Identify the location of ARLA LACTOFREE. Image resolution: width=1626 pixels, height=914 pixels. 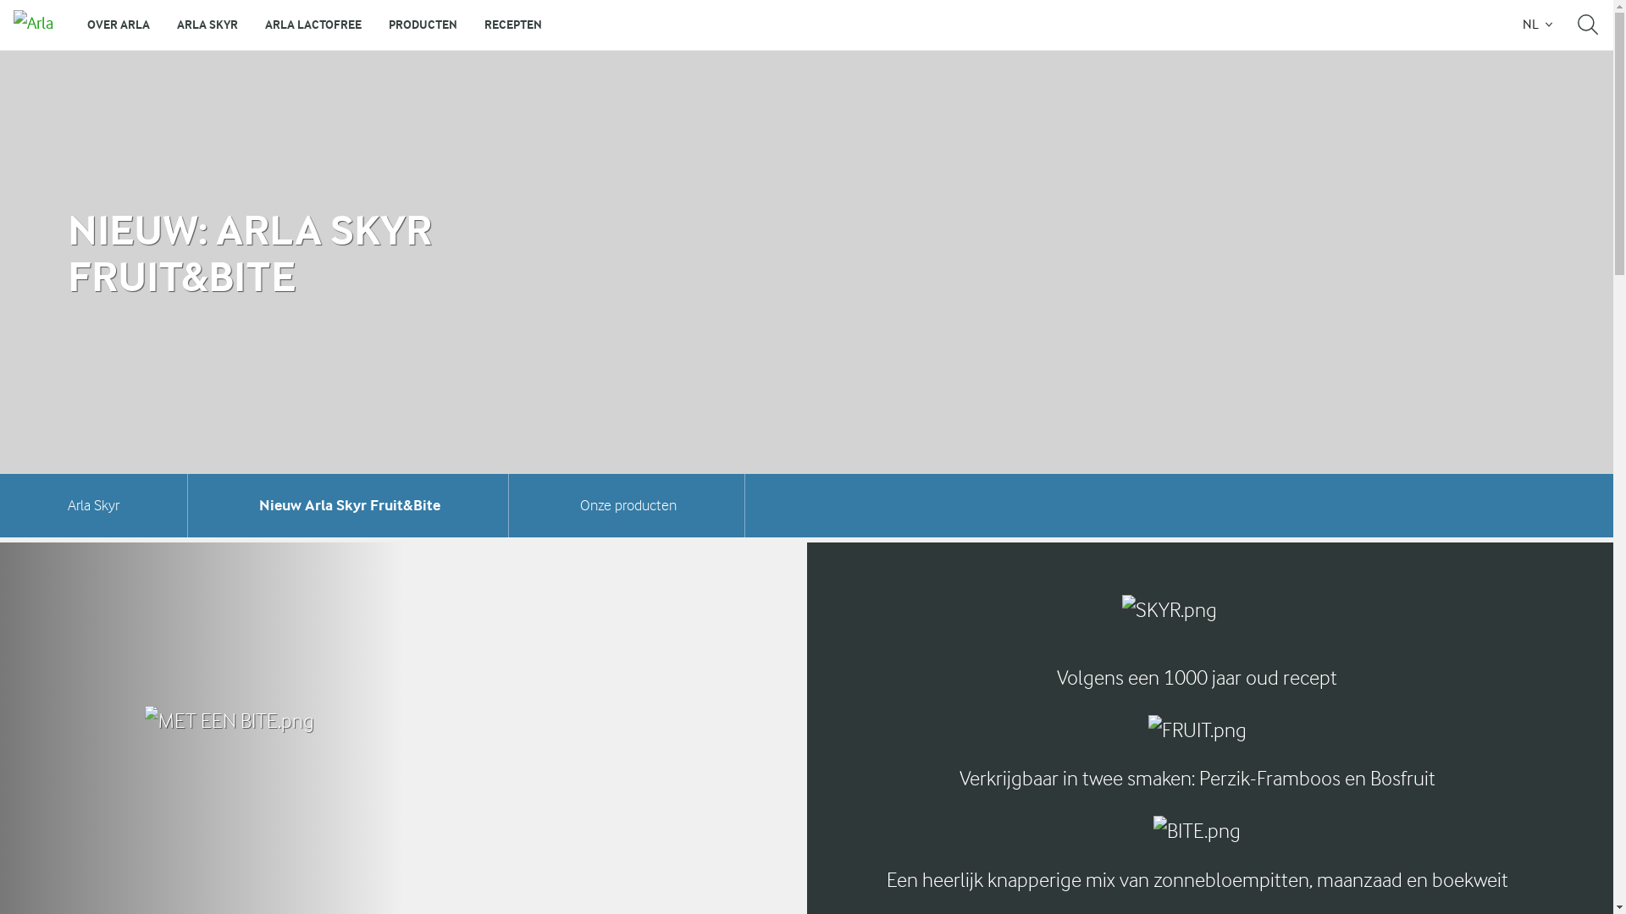
(313, 25).